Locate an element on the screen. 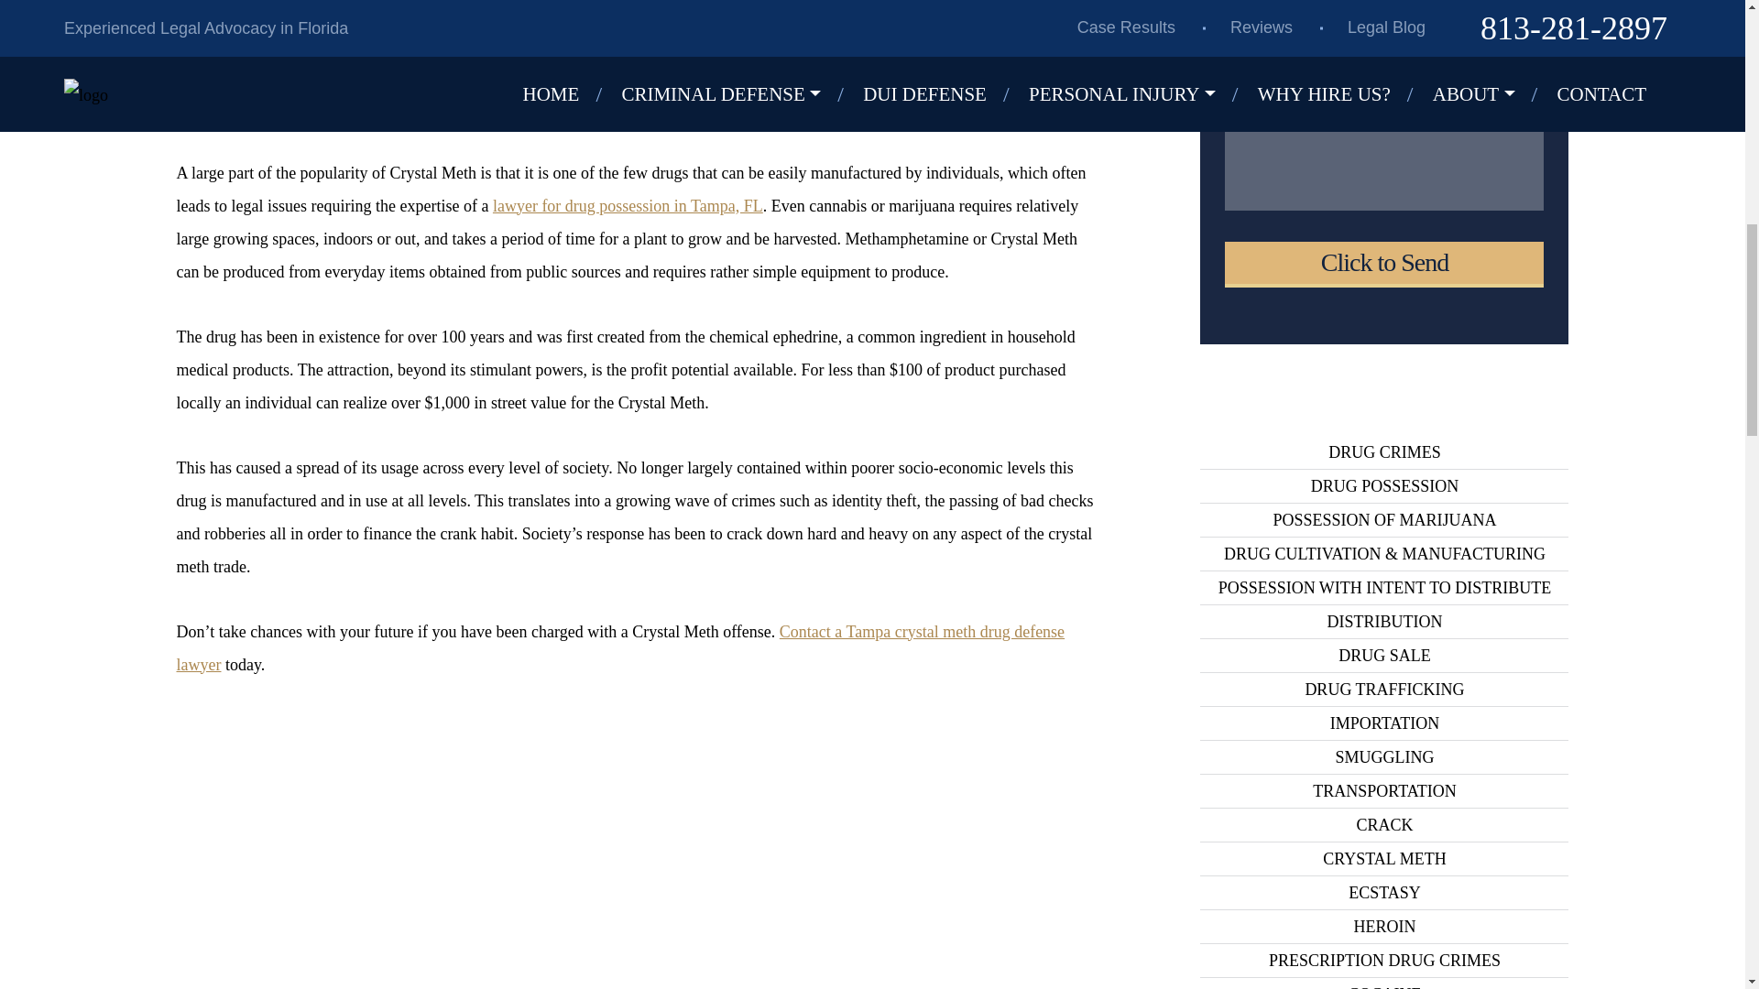 This screenshot has width=1759, height=989. lawyer for drug possession in Tampa, FL is located at coordinates (628, 205).